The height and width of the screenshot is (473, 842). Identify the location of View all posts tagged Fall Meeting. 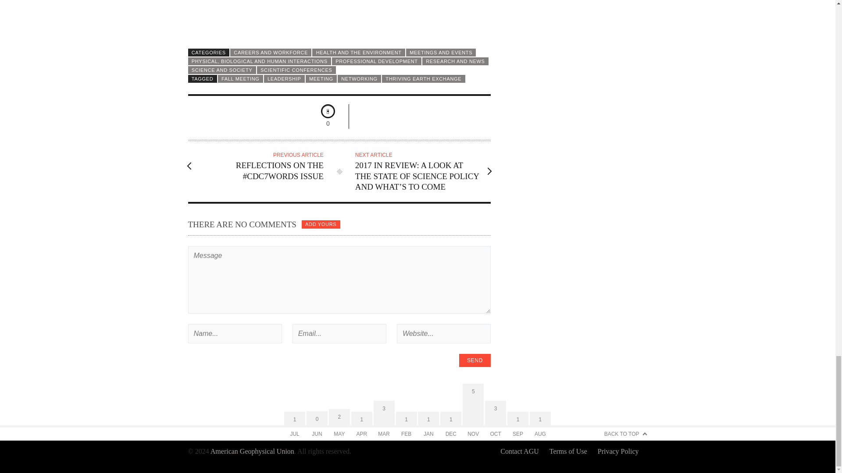
(240, 79).